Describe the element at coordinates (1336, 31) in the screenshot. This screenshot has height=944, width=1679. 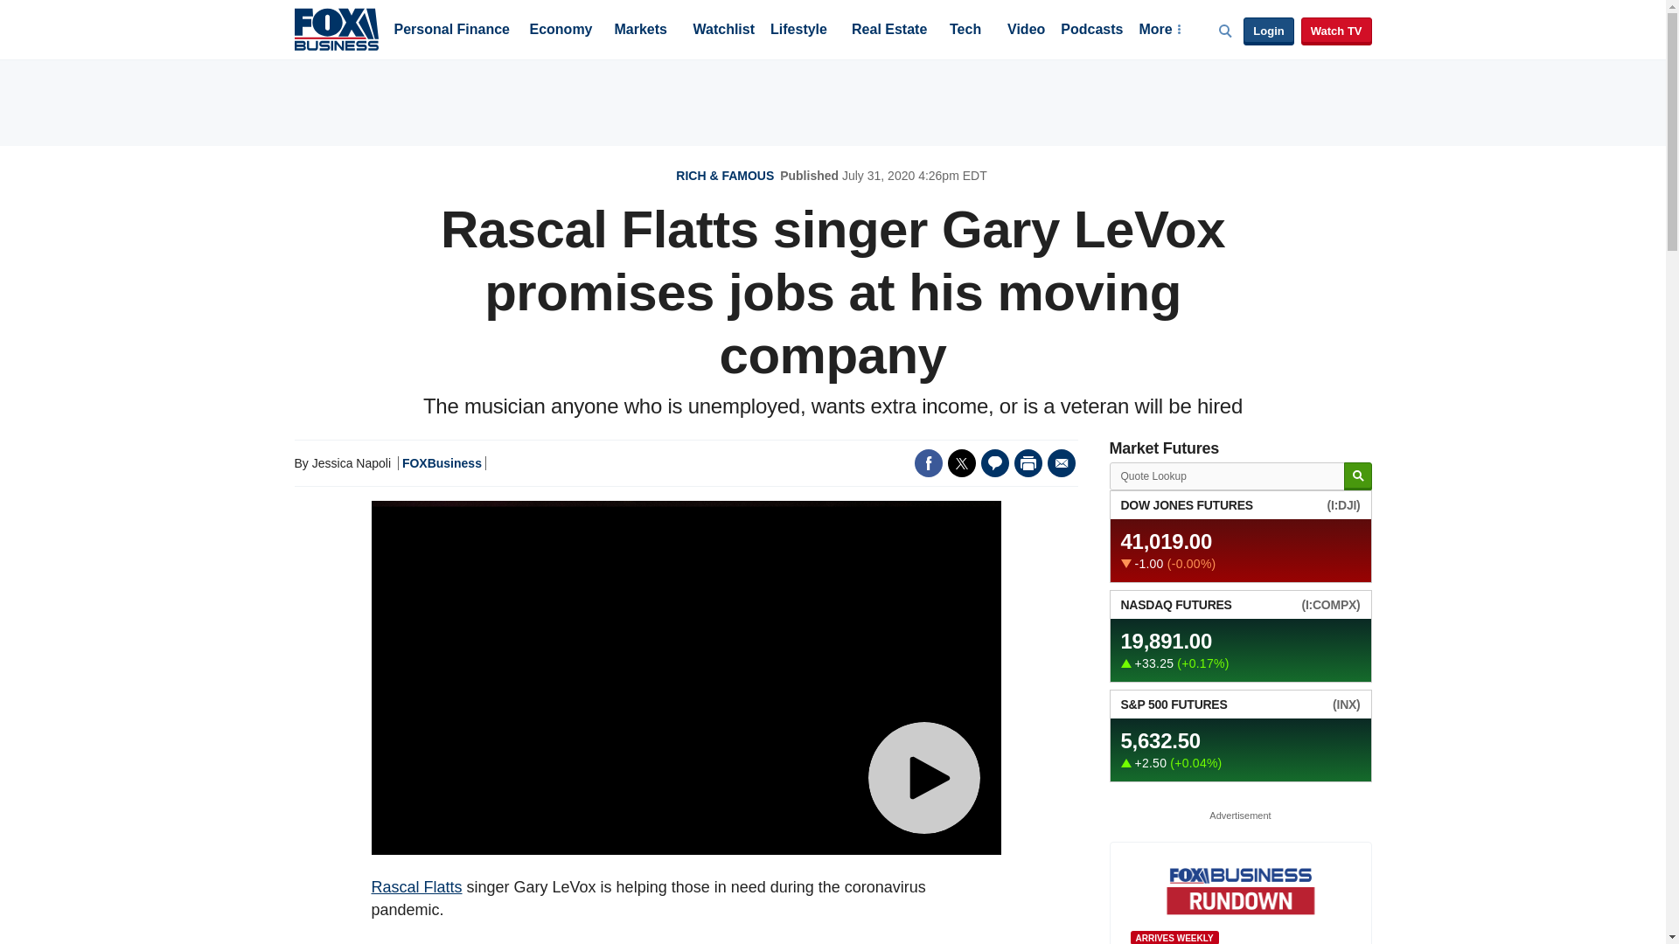
I see `Watch TV` at that location.